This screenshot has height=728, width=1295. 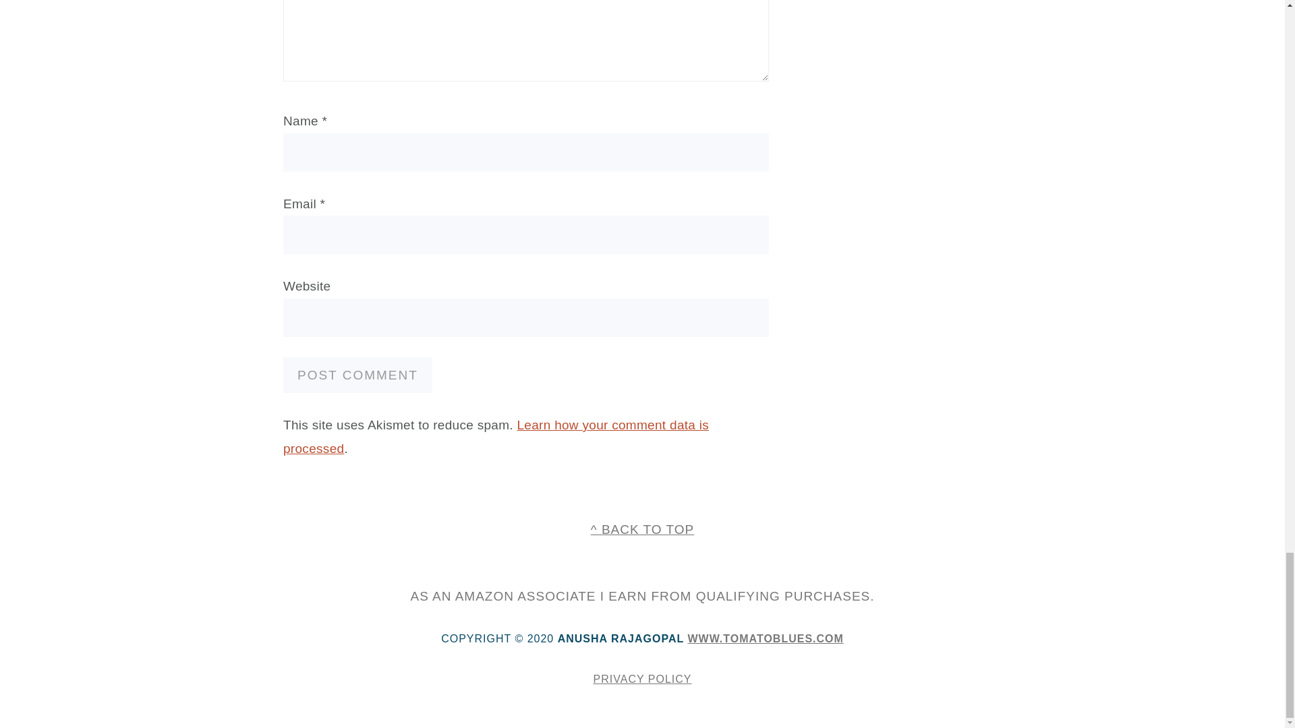 I want to click on Post Comment, so click(x=357, y=375).